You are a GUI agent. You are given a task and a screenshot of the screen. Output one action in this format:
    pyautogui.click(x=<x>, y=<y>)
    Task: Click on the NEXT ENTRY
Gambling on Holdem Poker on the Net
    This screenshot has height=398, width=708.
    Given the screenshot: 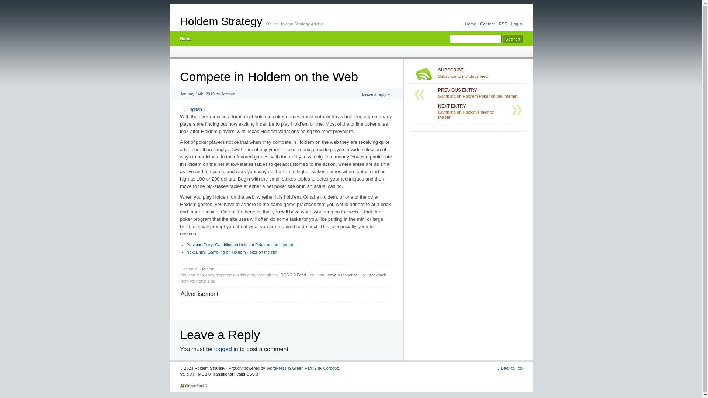 What is the action you would take?
    pyautogui.click(x=468, y=112)
    